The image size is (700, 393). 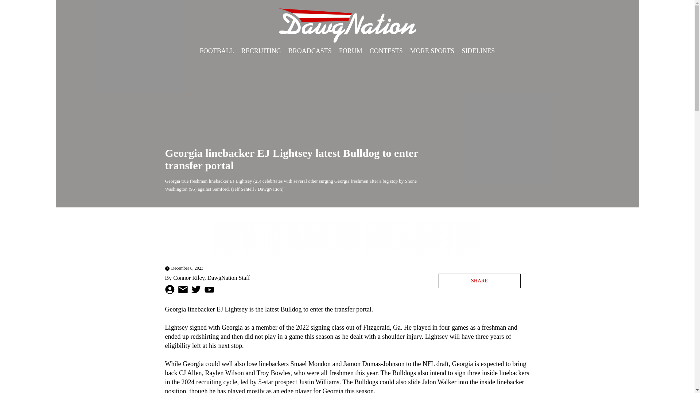 I want to click on ProfileProfile, so click(x=169, y=290).